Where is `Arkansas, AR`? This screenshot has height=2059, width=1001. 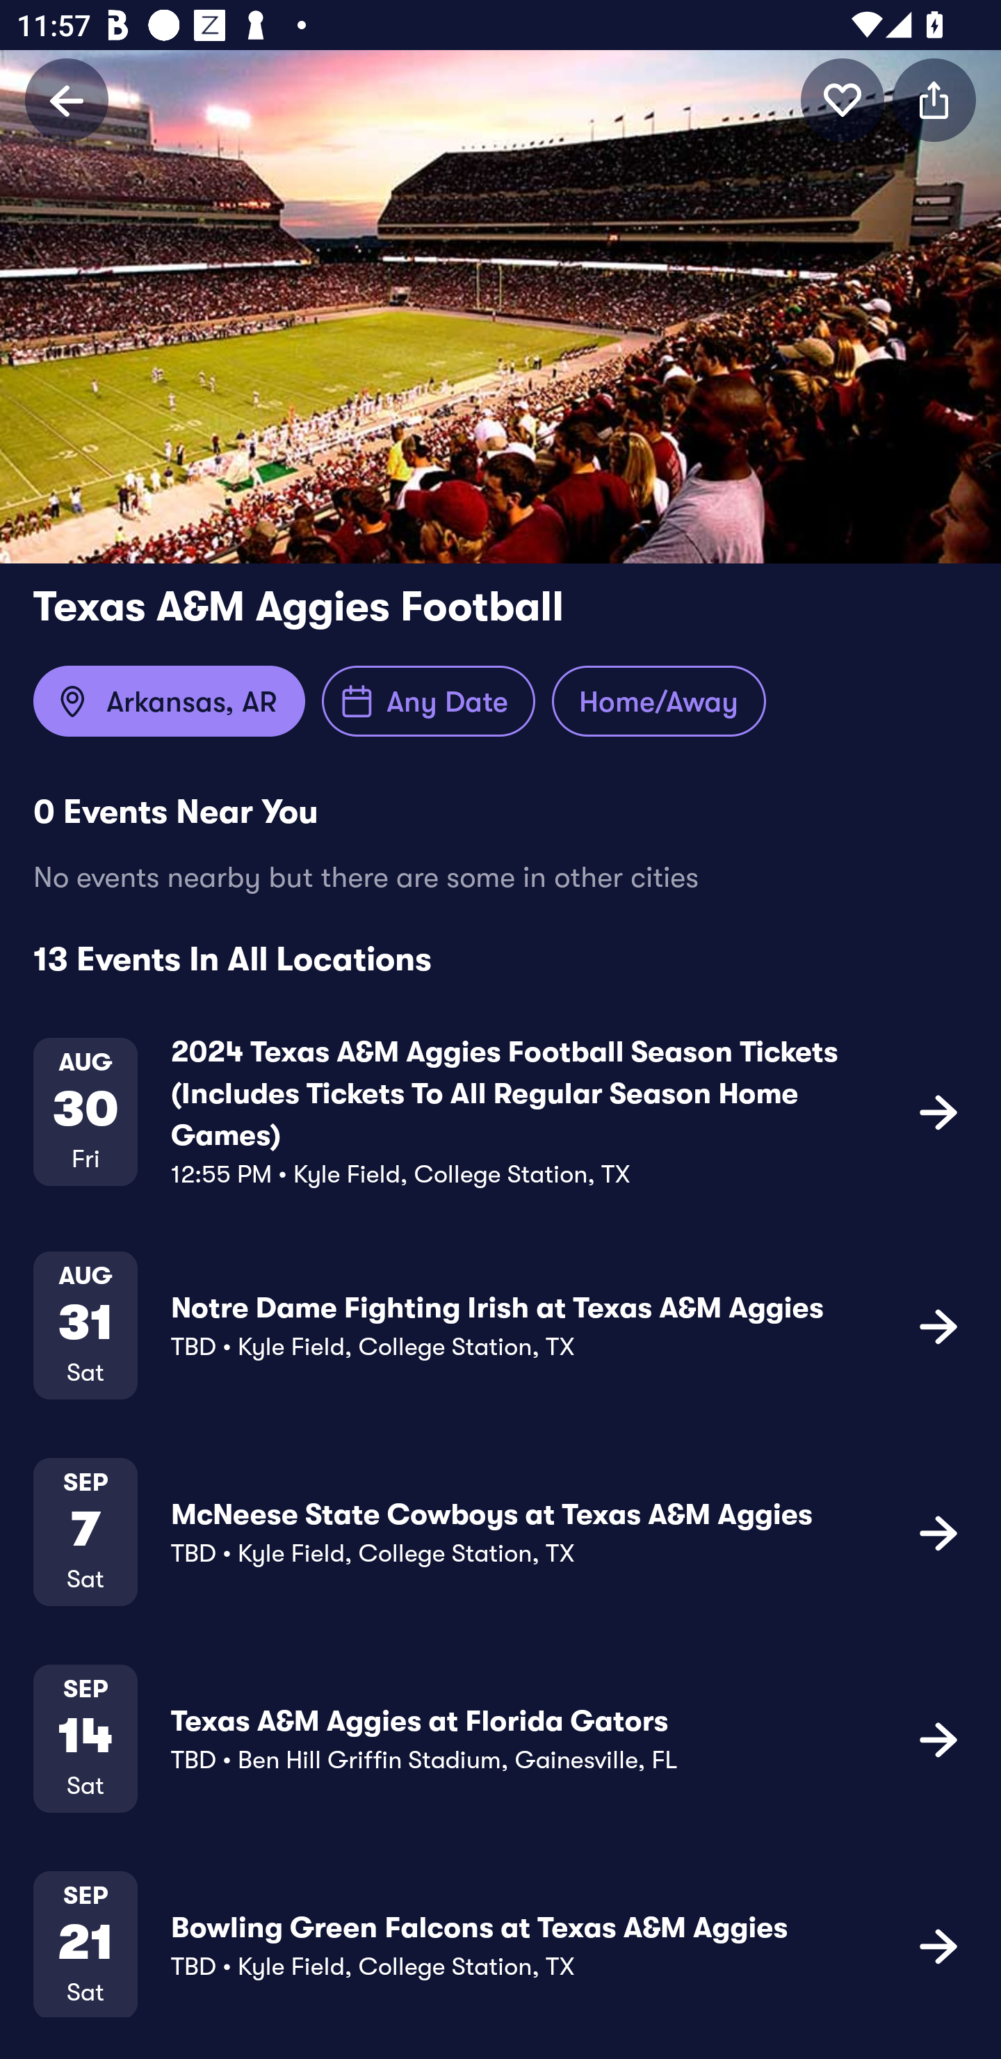 Arkansas, AR is located at coordinates (169, 701).